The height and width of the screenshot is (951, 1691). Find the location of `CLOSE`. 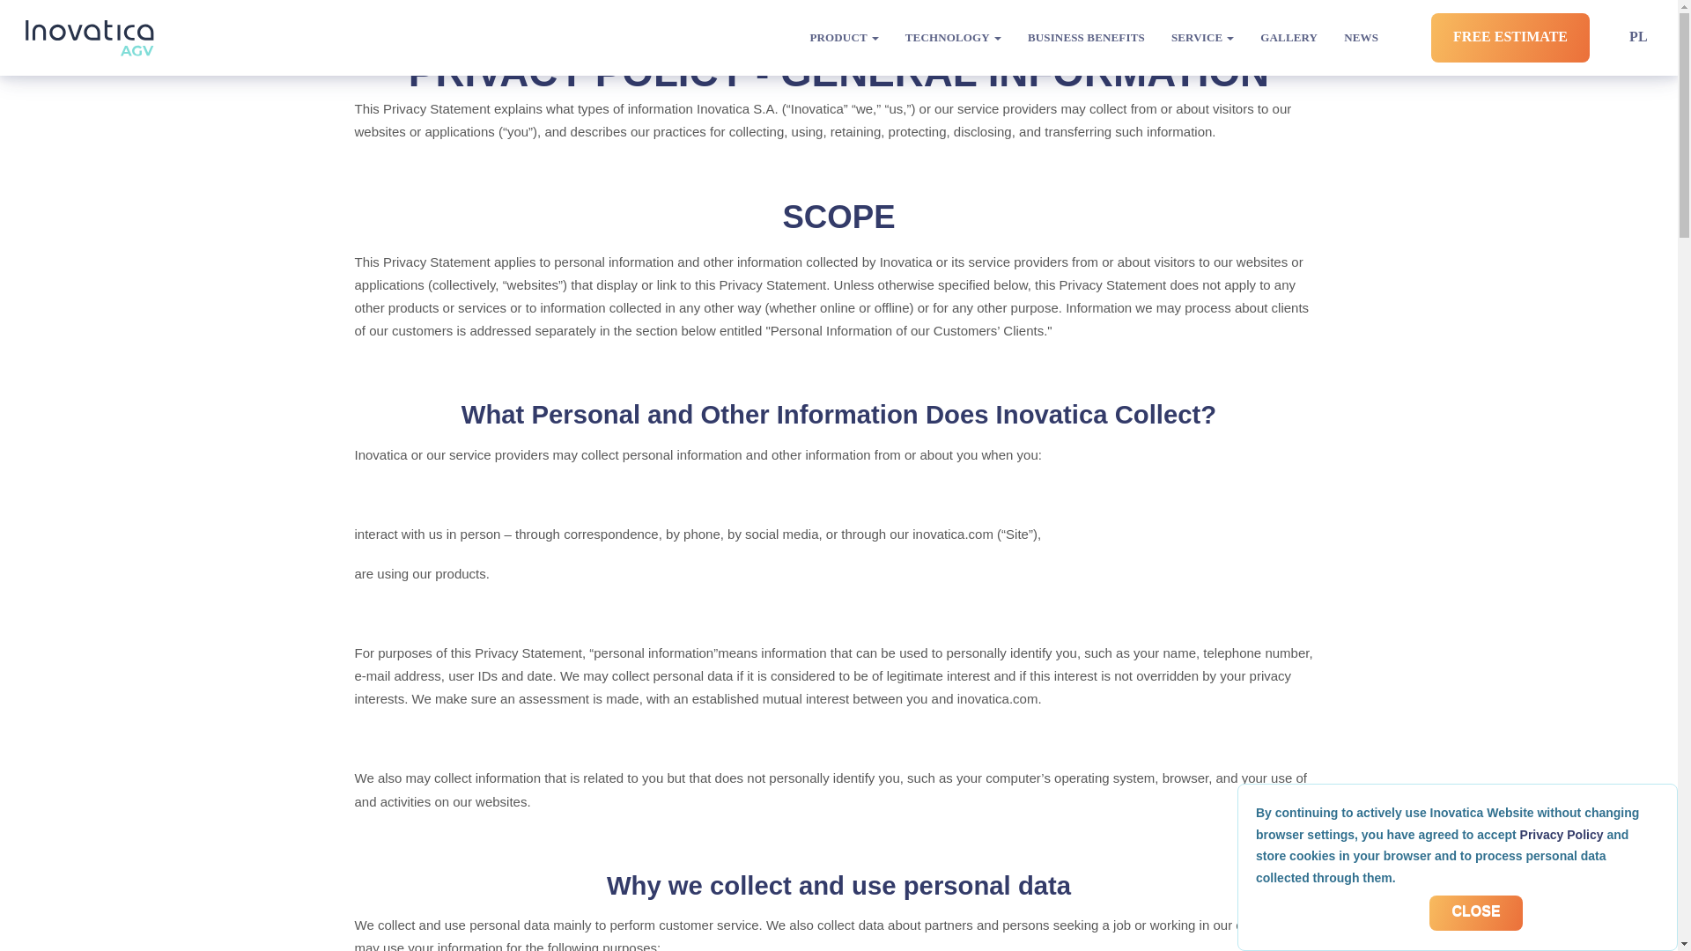

CLOSE is located at coordinates (1475, 913).